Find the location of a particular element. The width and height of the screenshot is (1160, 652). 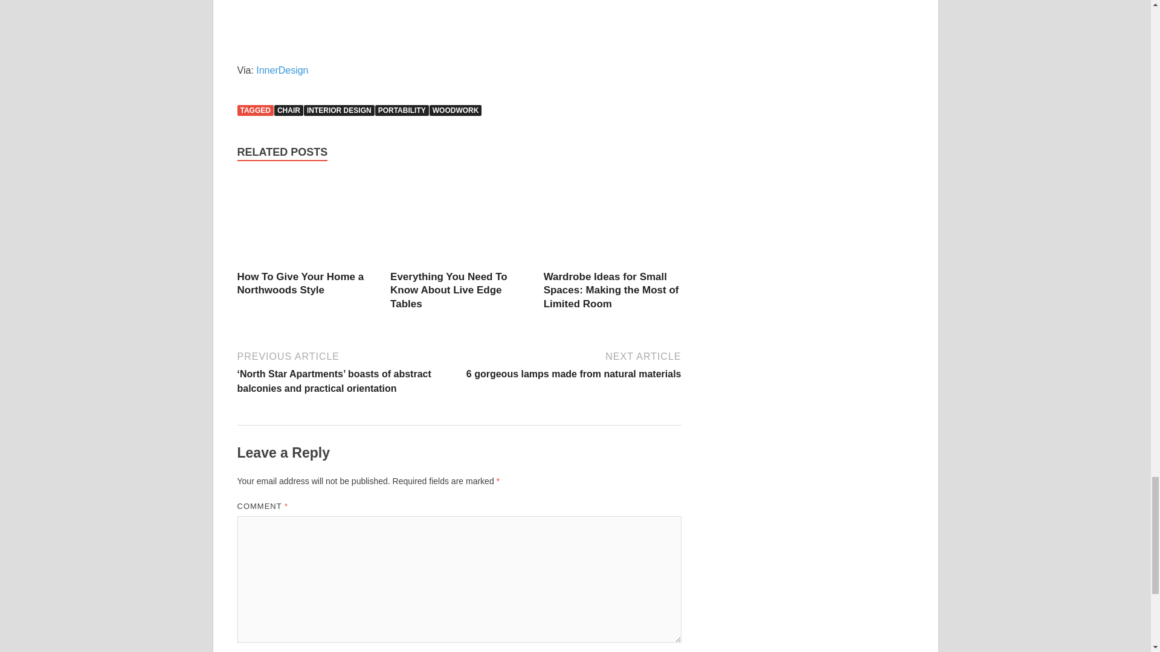

WOODWORK is located at coordinates (456, 110).